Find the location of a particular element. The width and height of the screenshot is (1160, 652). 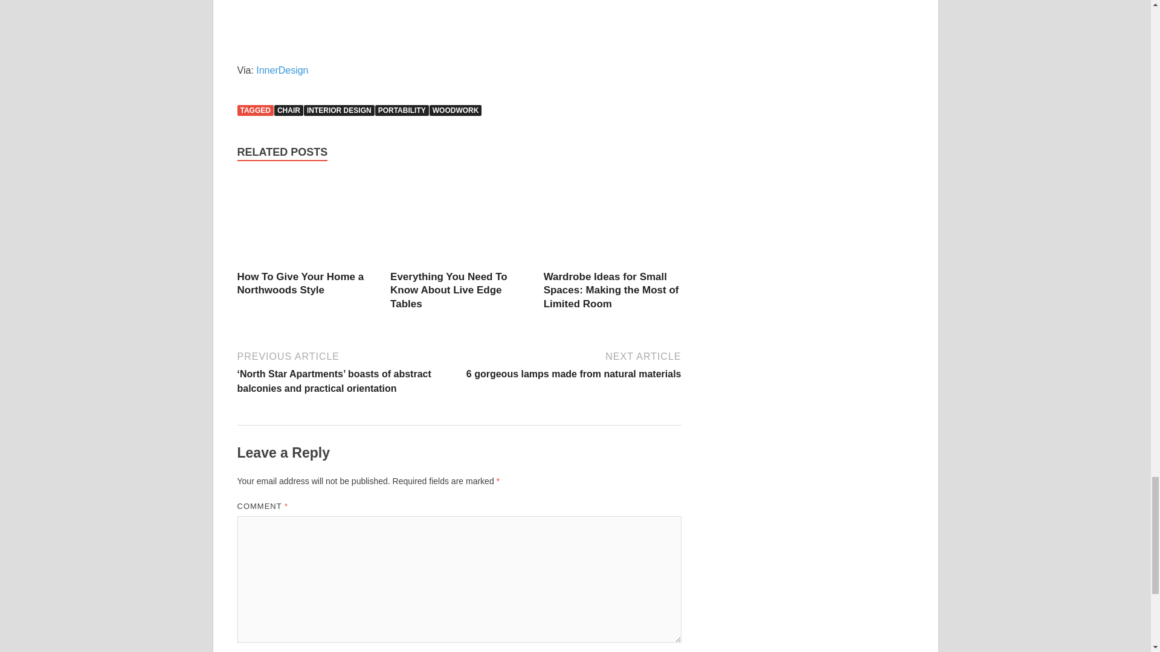

WOODWORK is located at coordinates (456, 110).